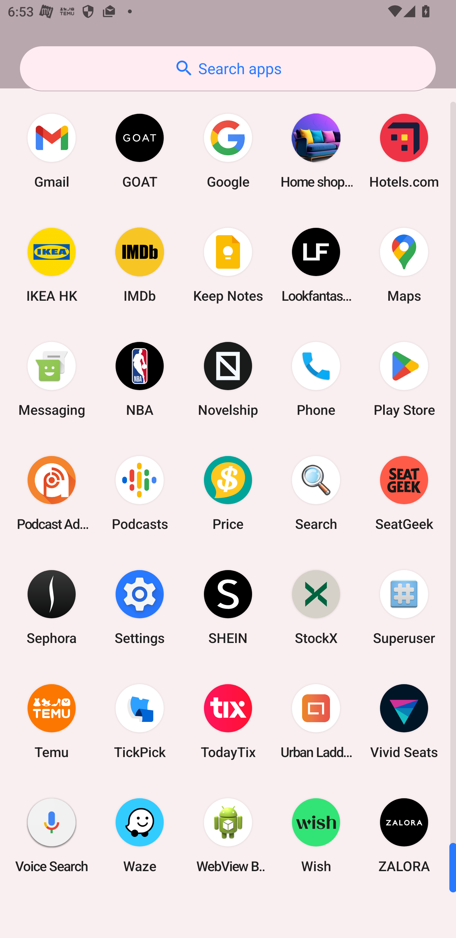  Describe the element at coordinates (316, 835) in the screenshot. I see `Wish` at that location.